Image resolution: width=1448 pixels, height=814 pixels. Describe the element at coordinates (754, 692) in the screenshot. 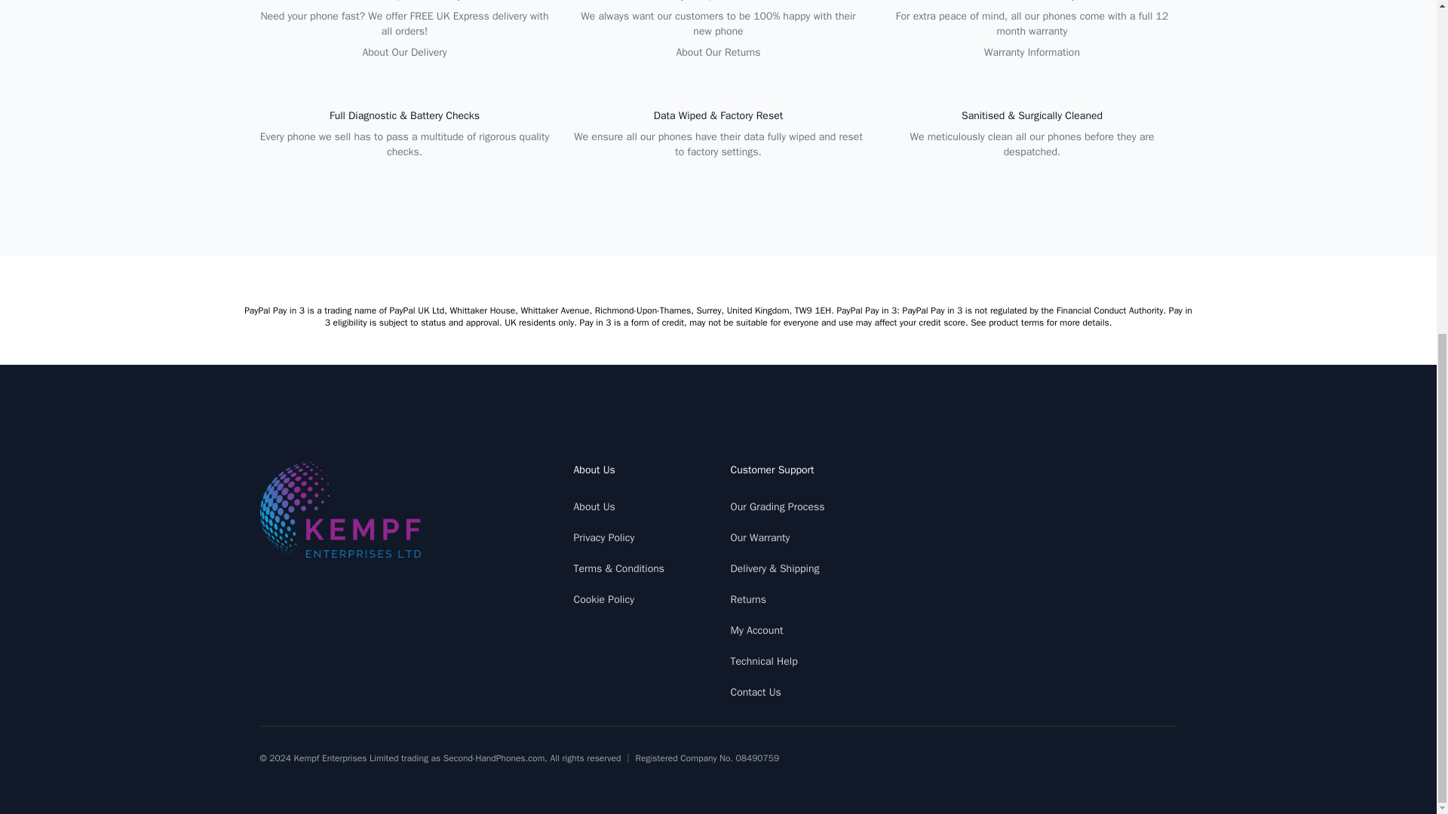

I see `Contact Us` at that location.